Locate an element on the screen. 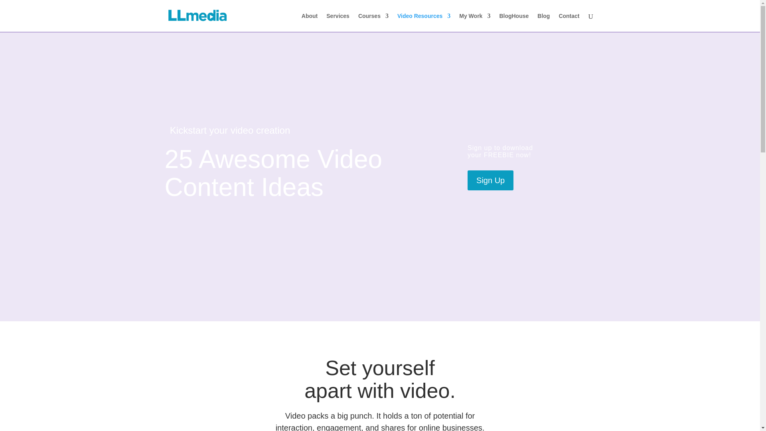 This screenshot has height=431, width=766. Video Resources is located at coordinates (424, 22).